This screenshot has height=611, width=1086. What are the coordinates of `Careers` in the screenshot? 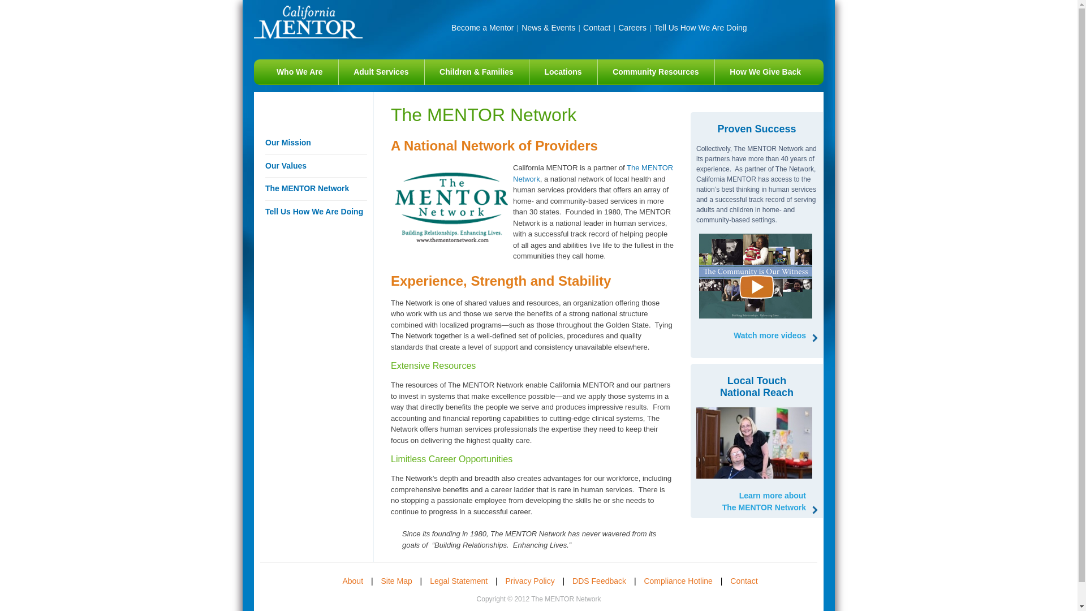 It's located at (765, 502).